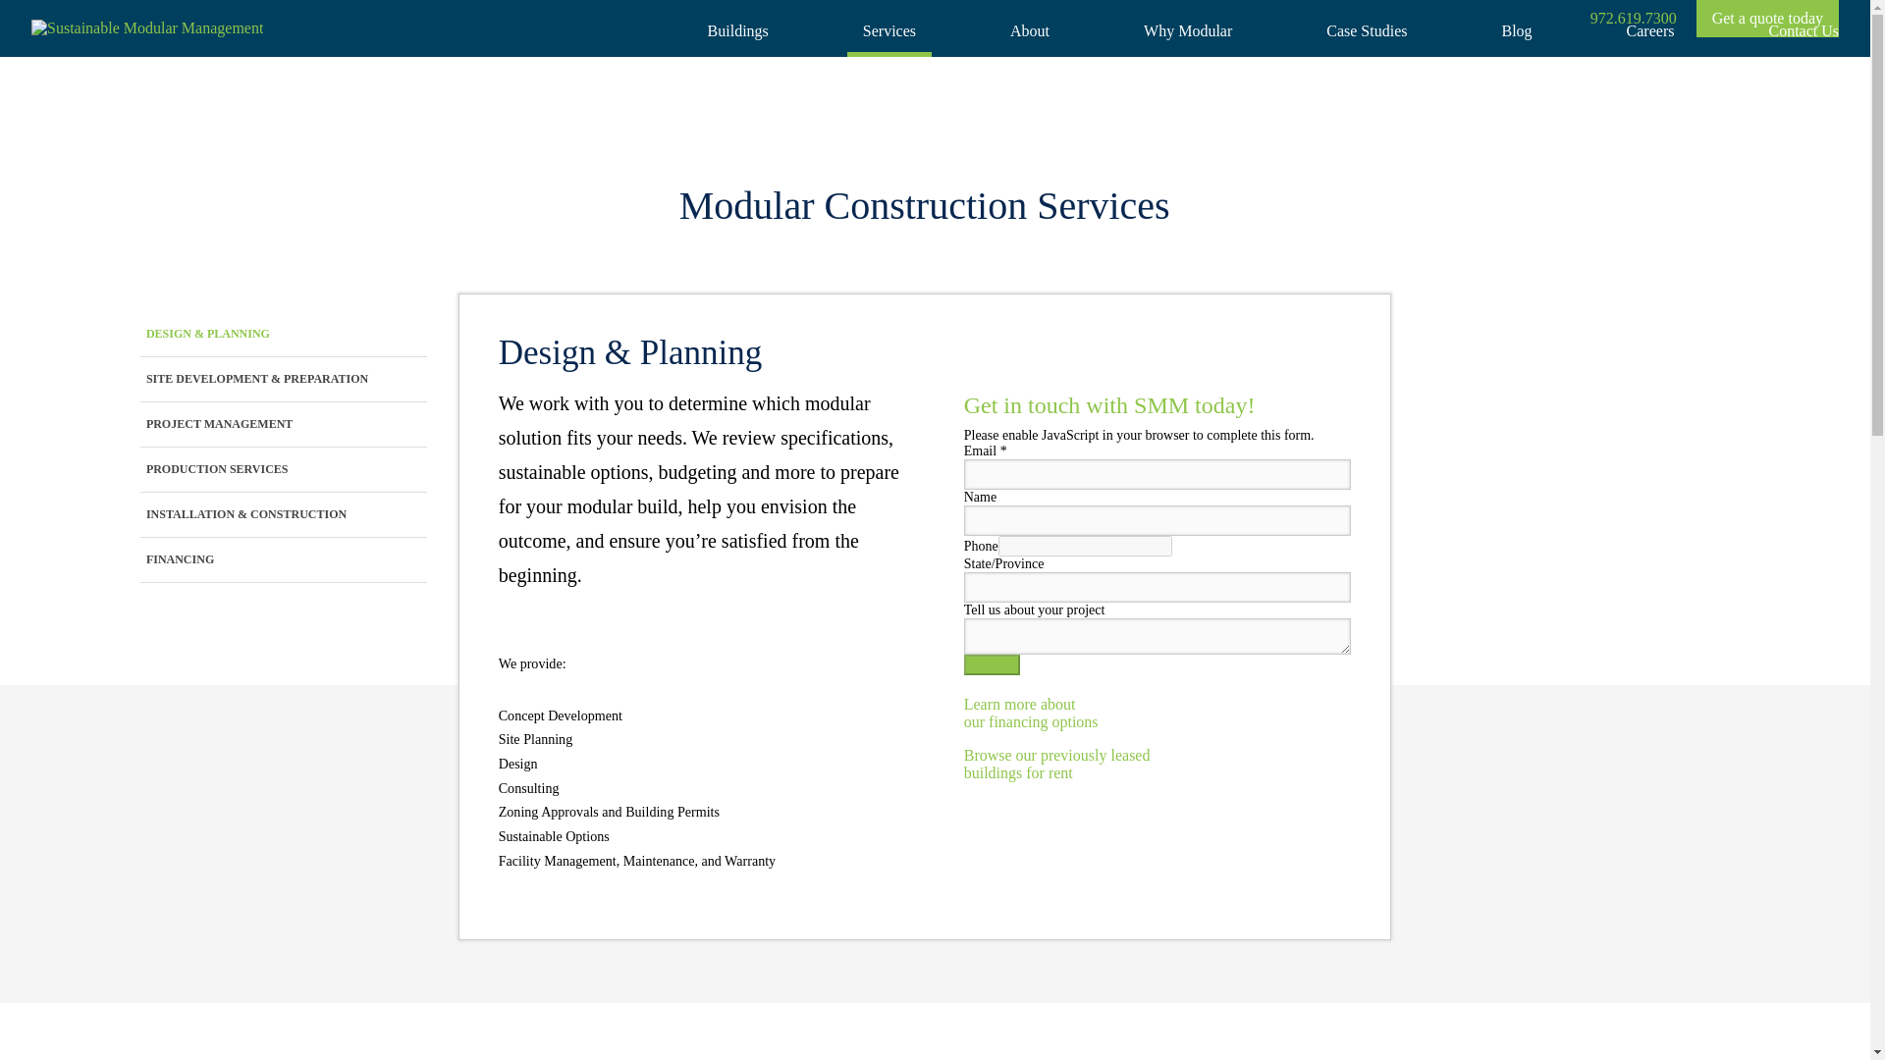 The image size is (1885, 1060). Describe the element at coordinates (1056, 764) in the screenshot. I see `972.619.7300` at that location.